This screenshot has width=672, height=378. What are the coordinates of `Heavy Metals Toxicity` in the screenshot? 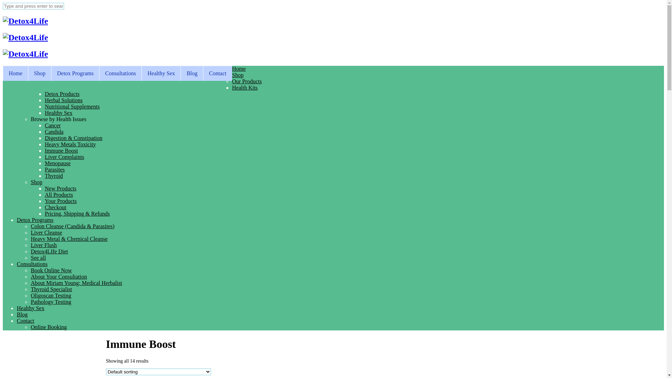 It's located at (70, 144).